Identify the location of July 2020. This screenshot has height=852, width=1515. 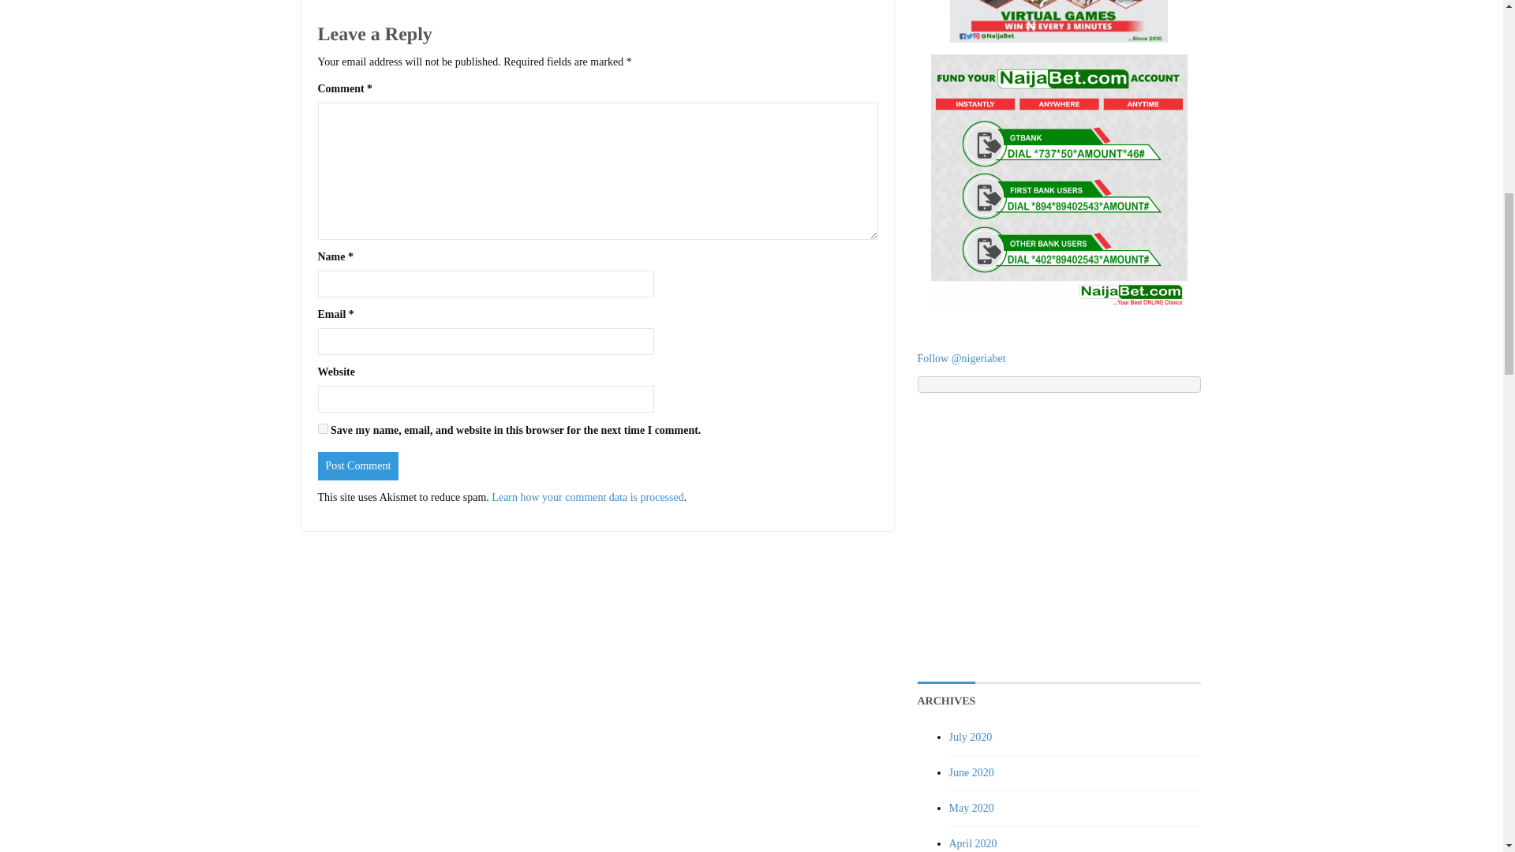
(970, 737).